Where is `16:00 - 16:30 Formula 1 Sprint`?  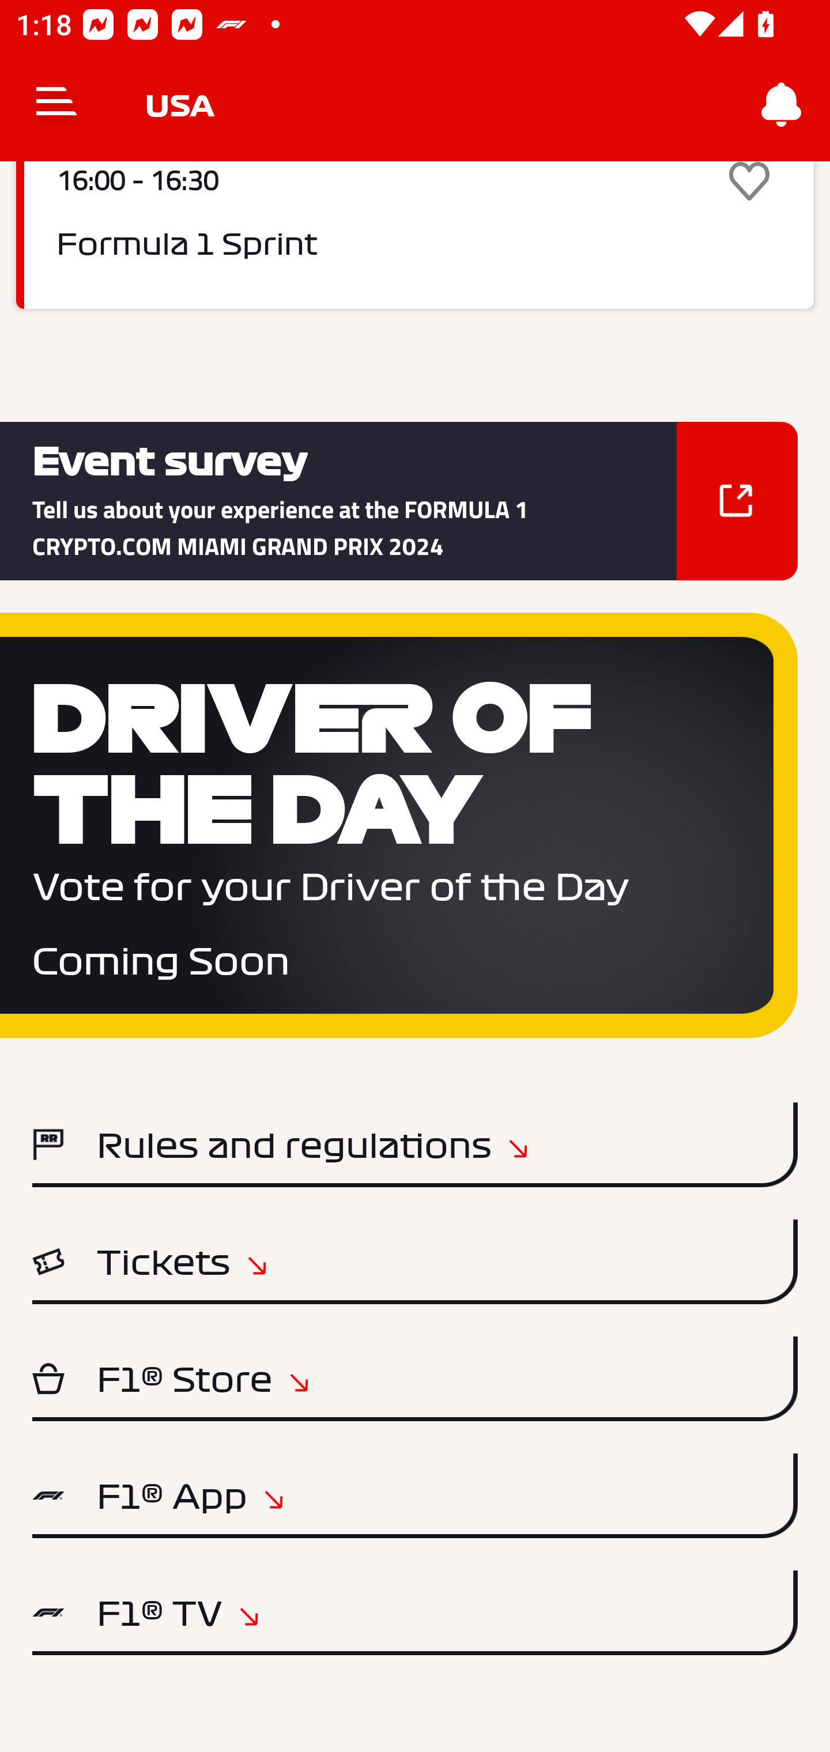
16:00 - 16:30 Formula 1 Sprint is located at coordinates (415, 235).